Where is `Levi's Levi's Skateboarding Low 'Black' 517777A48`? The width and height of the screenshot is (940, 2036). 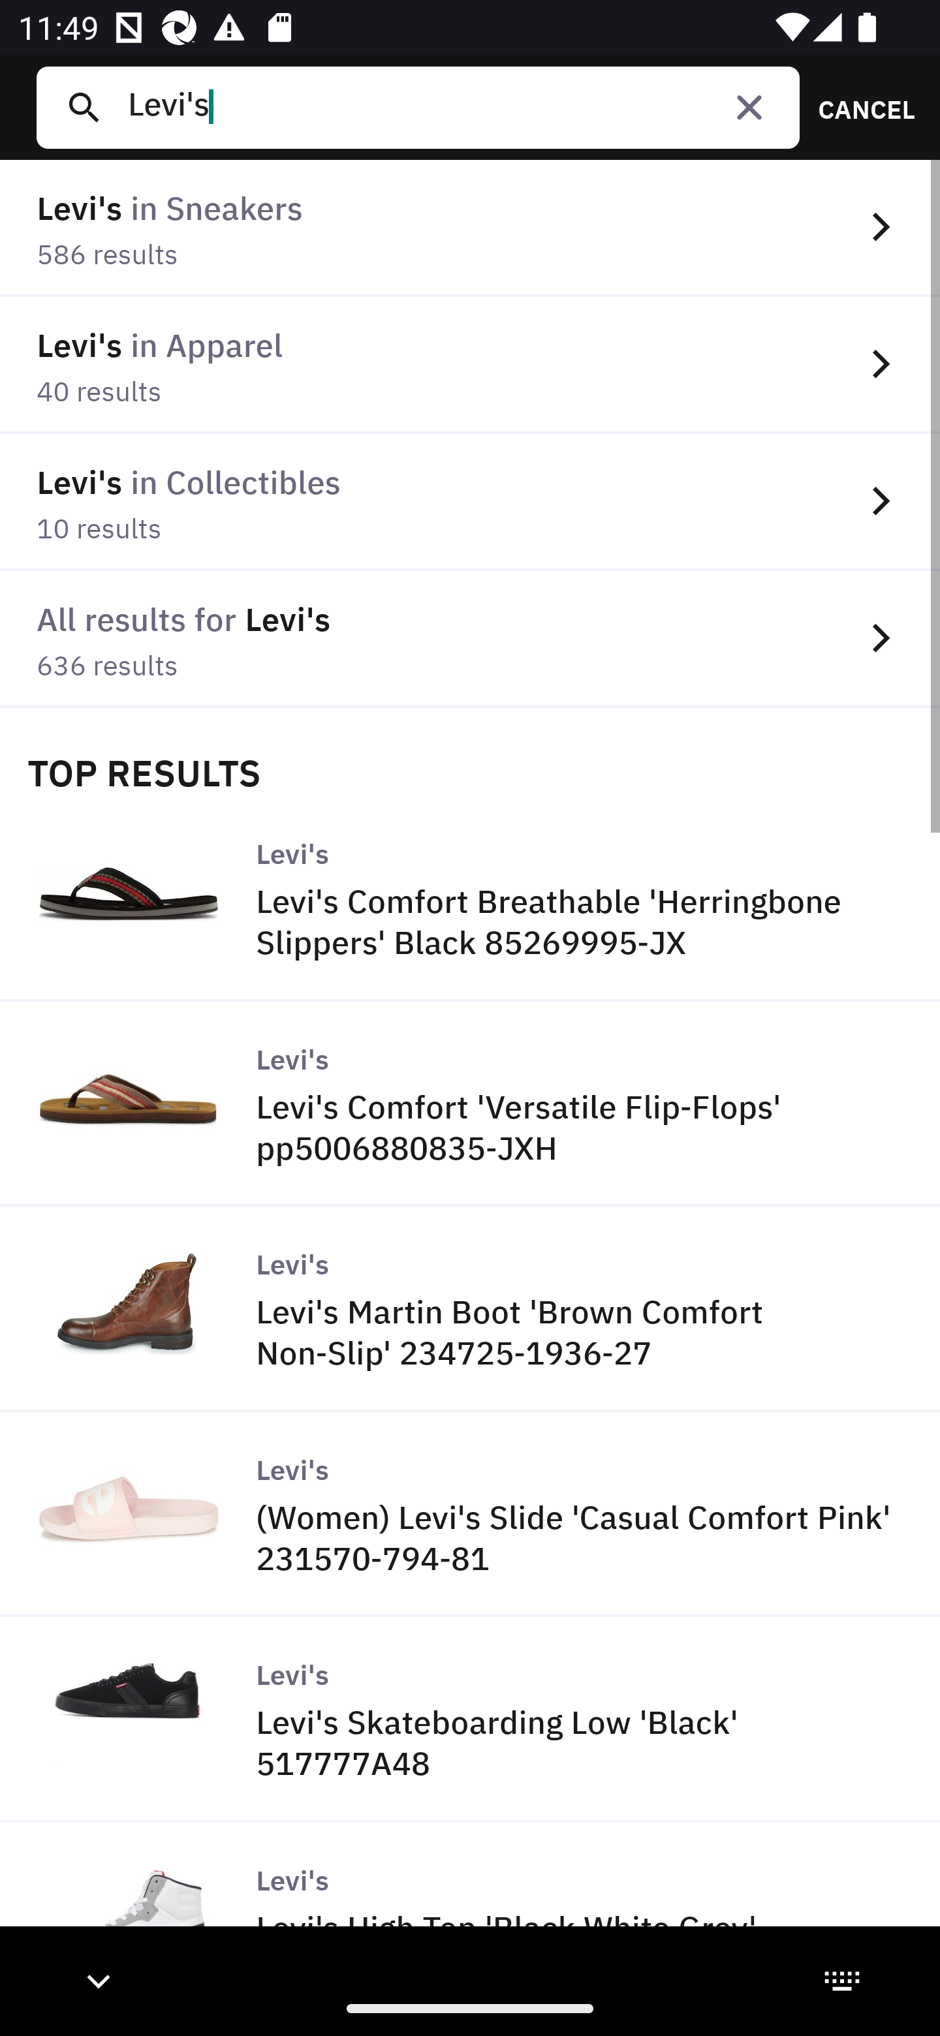
Levi's Levi's Skateboarding Low 'Black' 517777A48 is located at coordinates (470, 1719).